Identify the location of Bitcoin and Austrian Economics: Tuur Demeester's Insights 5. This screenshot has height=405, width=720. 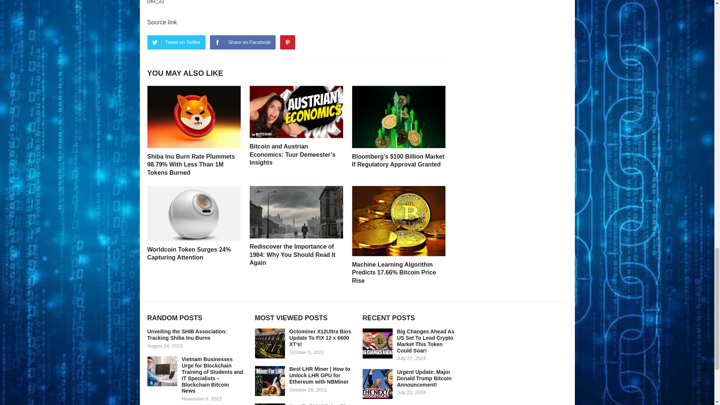
(296, 112).